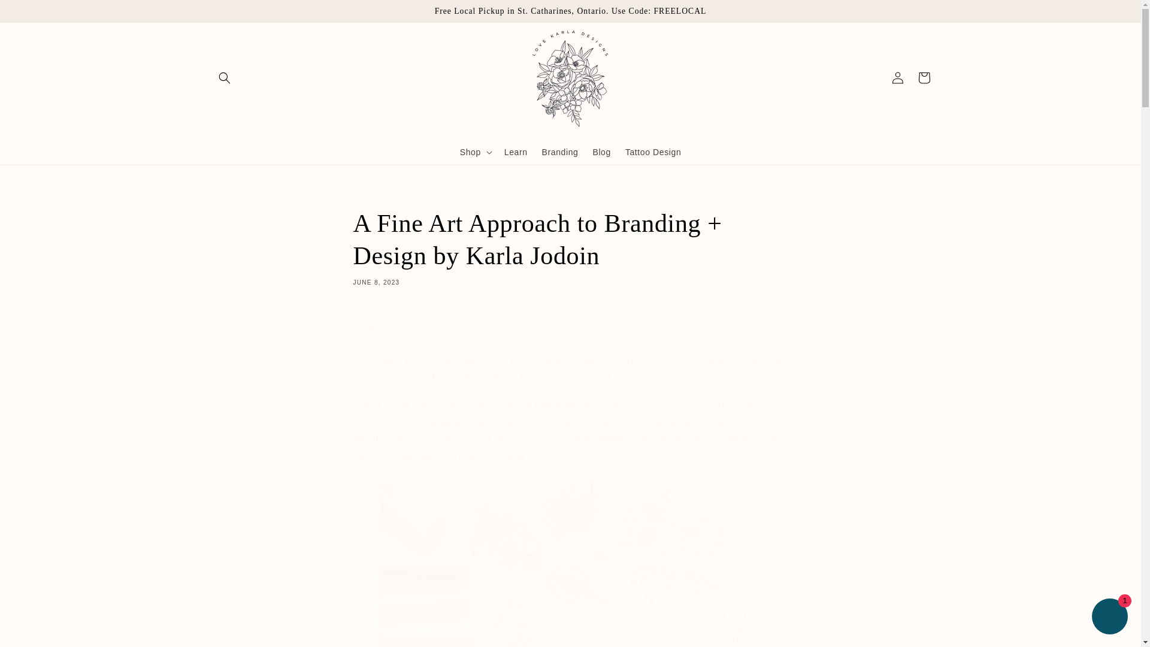 Image resolution: width=1150 pixels, height=647 pixels. Describe the element at coordinates (601, 152) in the screenshot. I see `Blog` at that location.